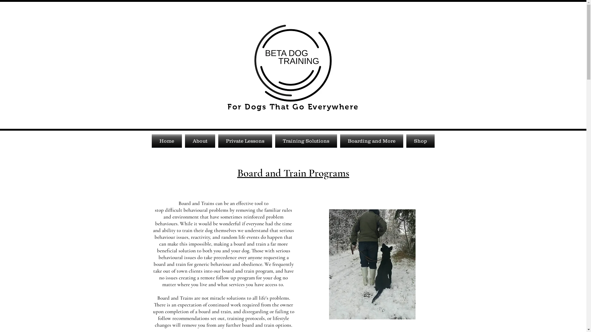 This screenshot has width=591, height=332. Describe the element at coordinates (245, 141) in the screenshot. I see `Private Lessons` at that location.